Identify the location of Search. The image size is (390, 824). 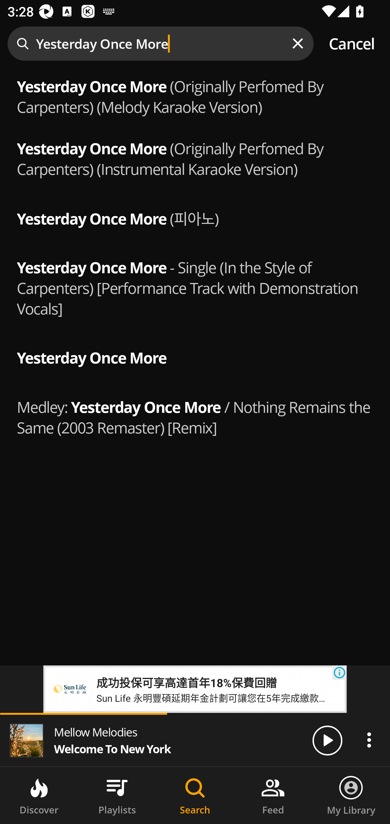
(195, 796).